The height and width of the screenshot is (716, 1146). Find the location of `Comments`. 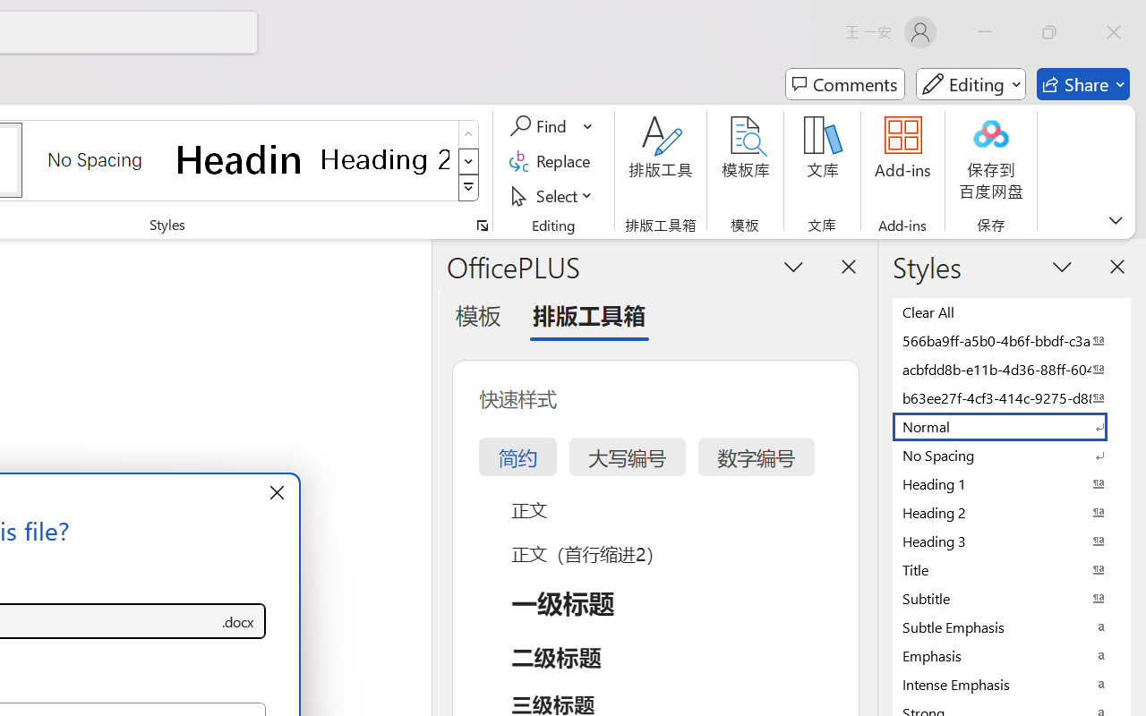

Comments is located at coordinates (845, 84).